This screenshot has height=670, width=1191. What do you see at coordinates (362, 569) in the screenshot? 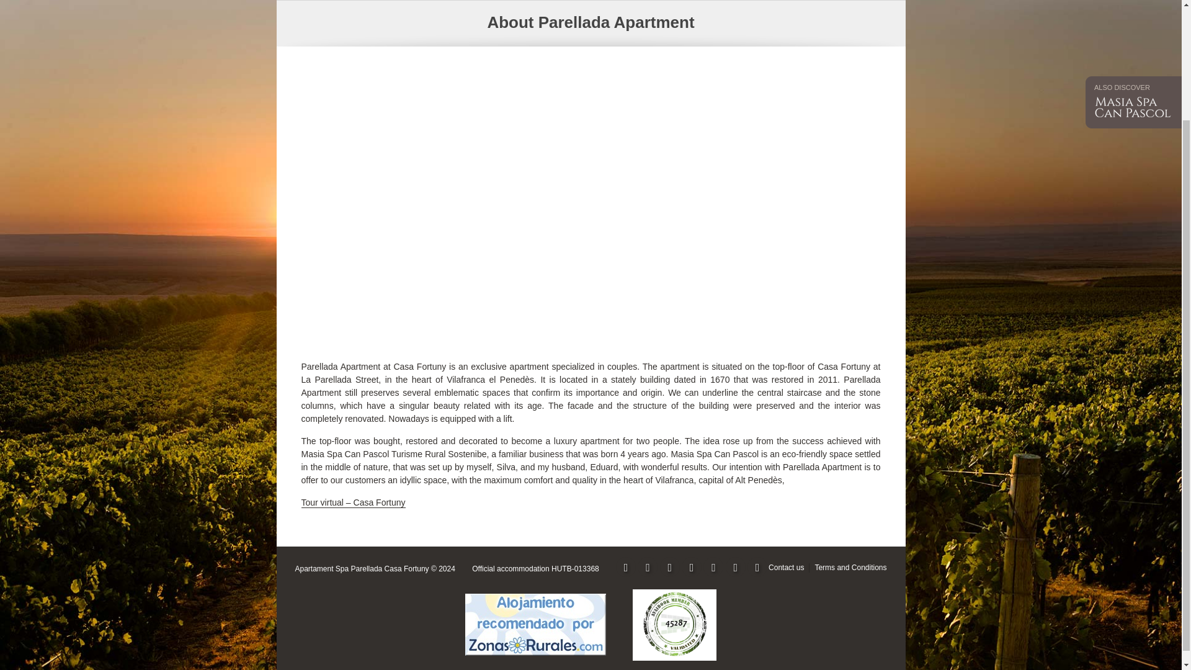
I see `Apartament Spa Parellada Casa Fortuny` at bounding box center [362, 569].